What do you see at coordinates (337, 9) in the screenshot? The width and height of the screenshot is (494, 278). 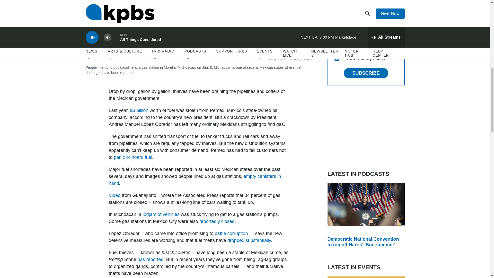 I see `6` at bounding box center [337, 9].